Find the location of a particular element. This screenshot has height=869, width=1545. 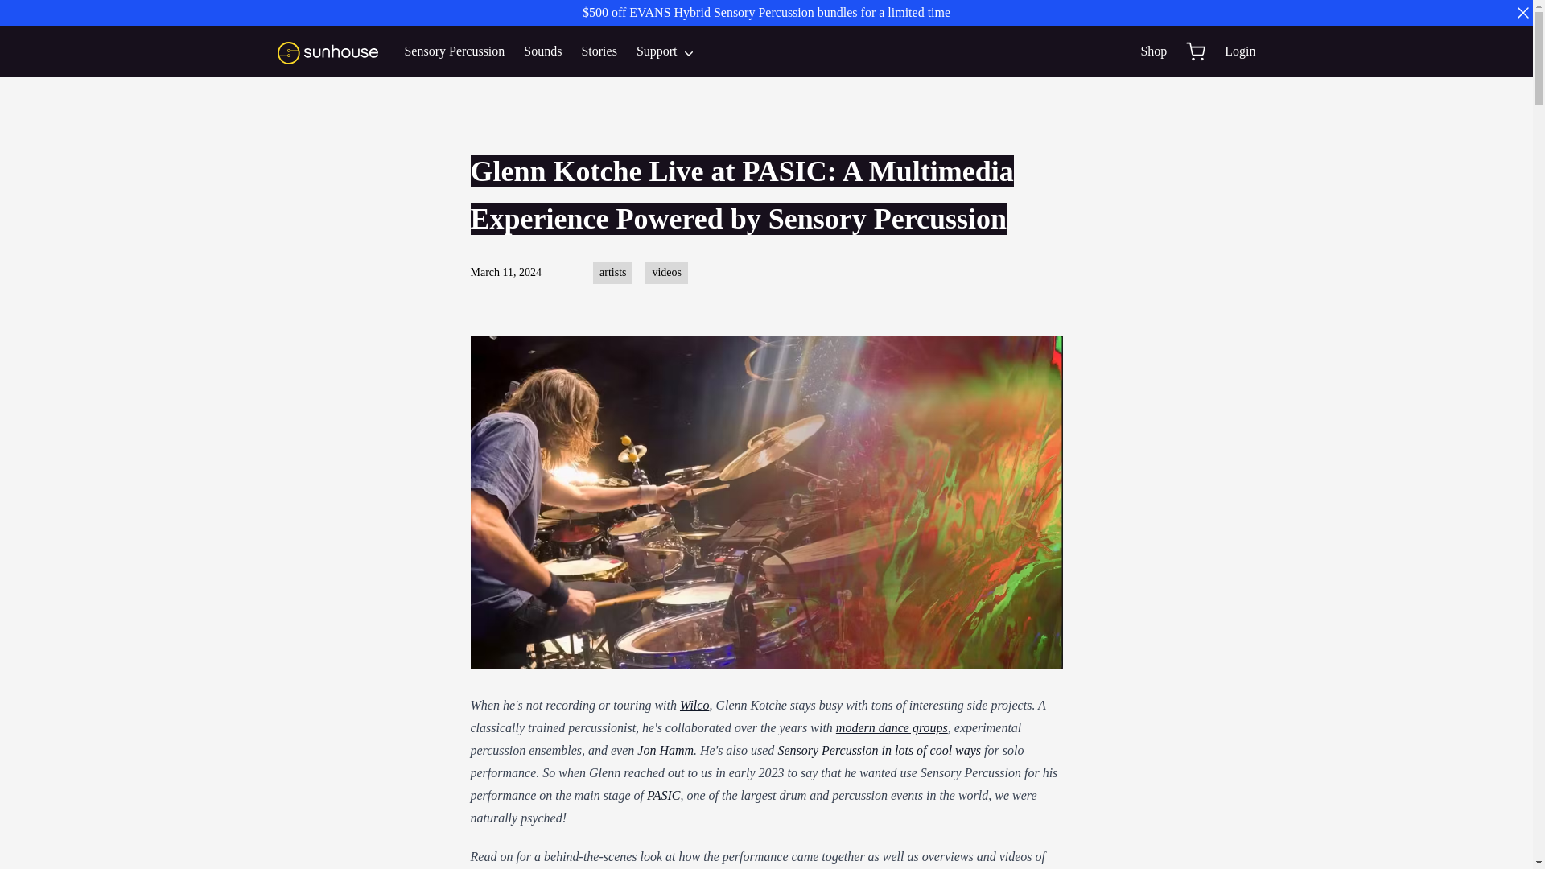

Shop is located at coordinates (1152, 51).